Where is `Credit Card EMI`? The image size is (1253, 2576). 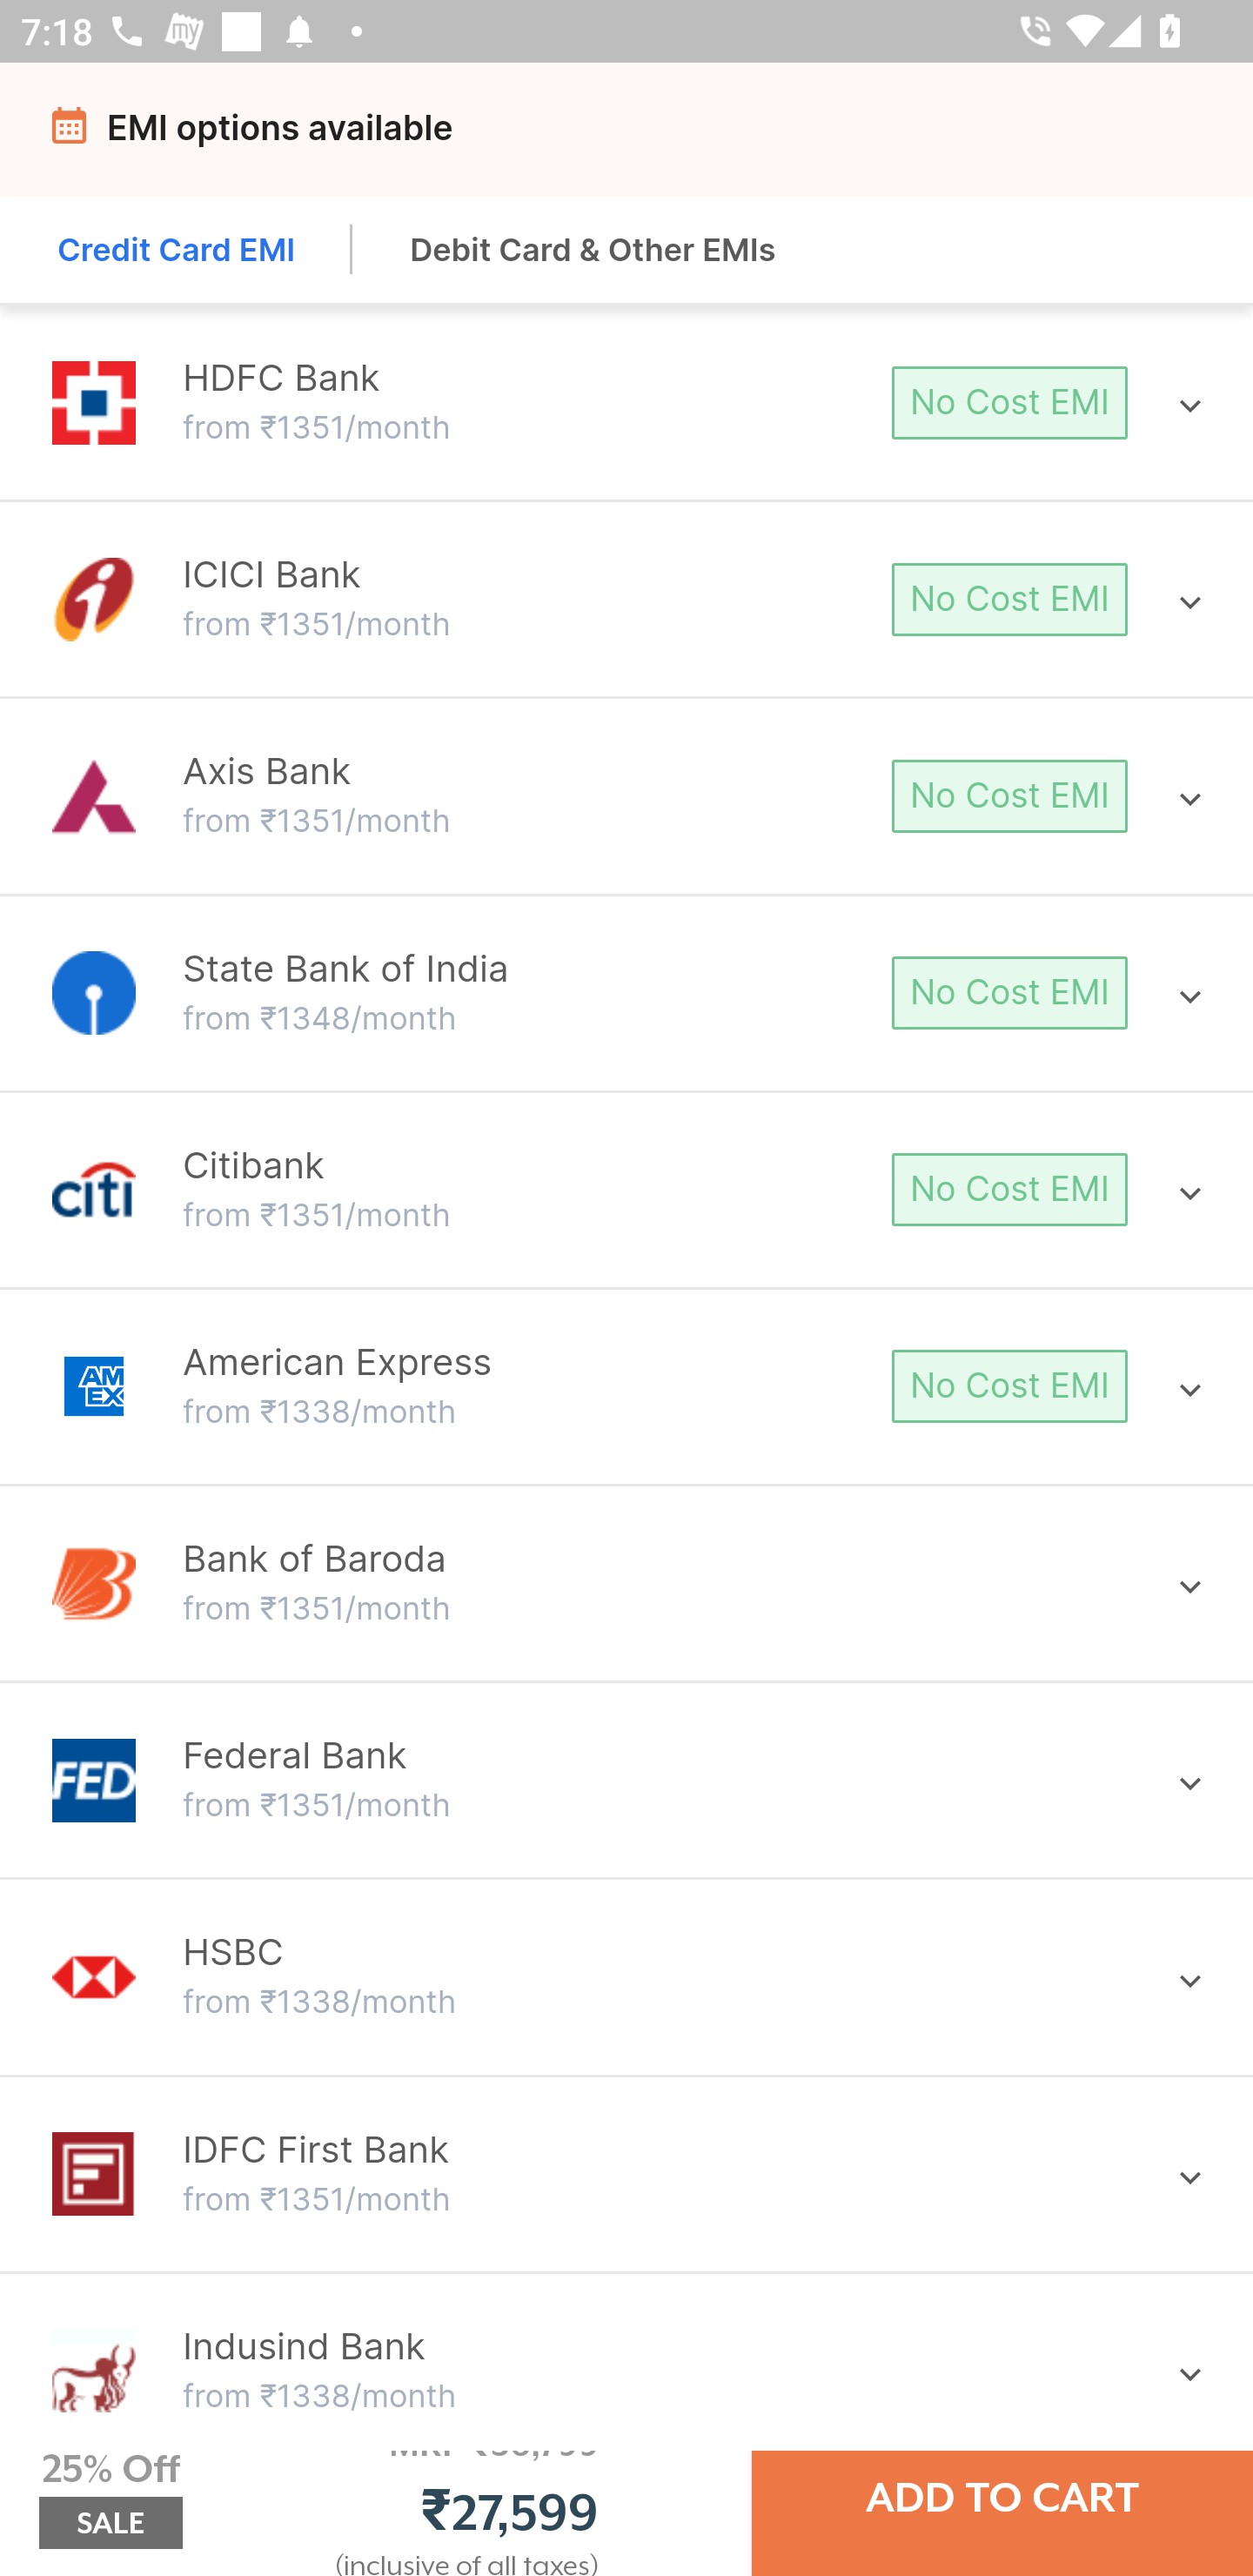 Credit Card EMI is located at coordinates (178, 249).